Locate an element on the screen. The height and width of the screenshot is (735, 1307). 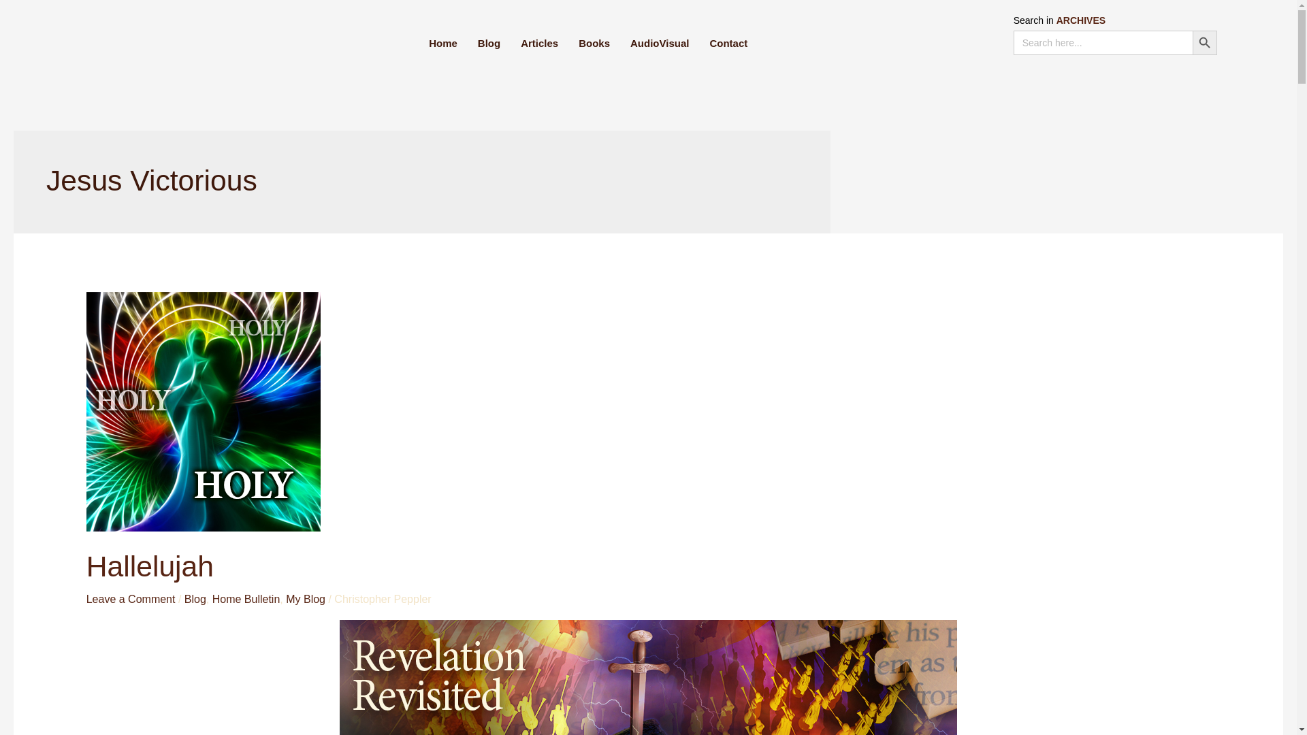
Articles is located at coordinates (539, 43).